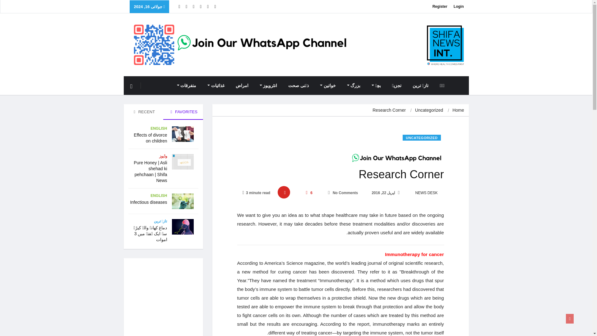 This screenshot has width=597, height=336. I want to click on Register, so click(440, 7).